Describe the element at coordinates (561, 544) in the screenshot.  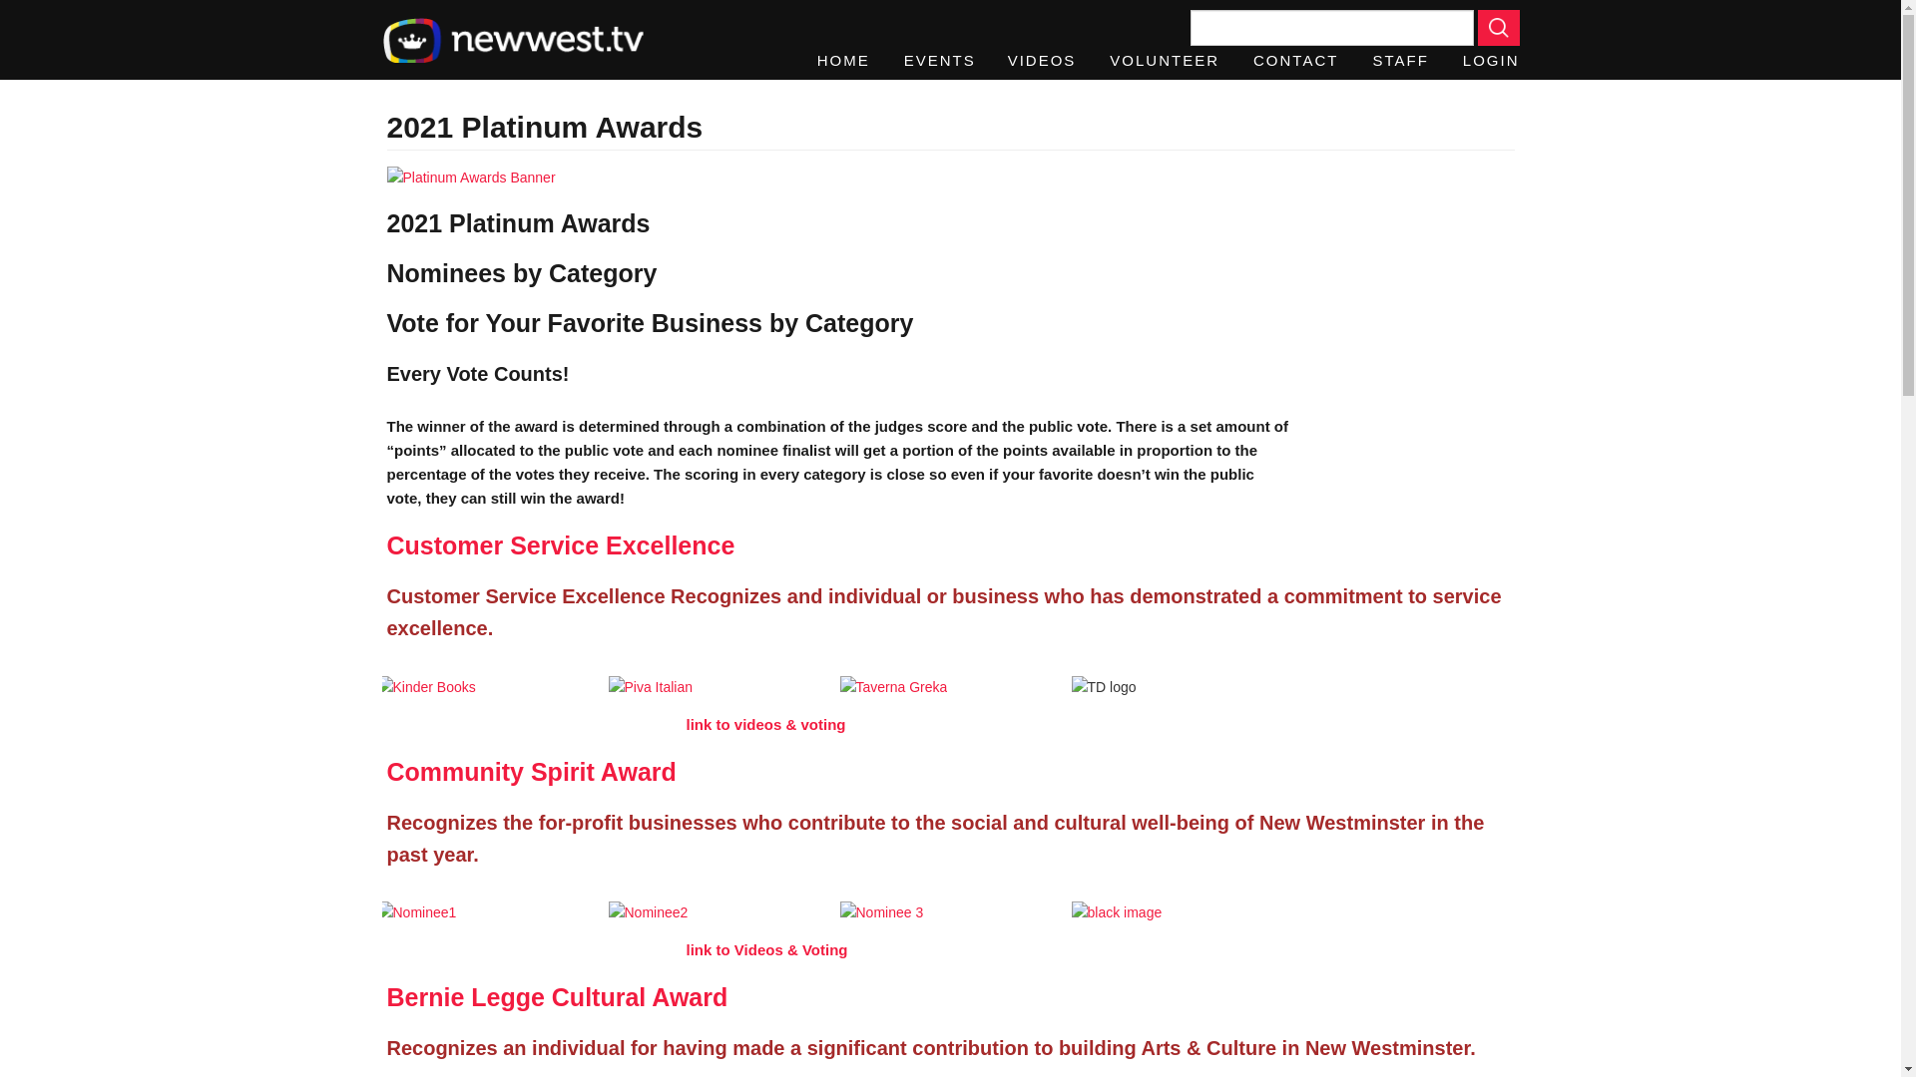
I see `Customer Service Excellence` at that location.